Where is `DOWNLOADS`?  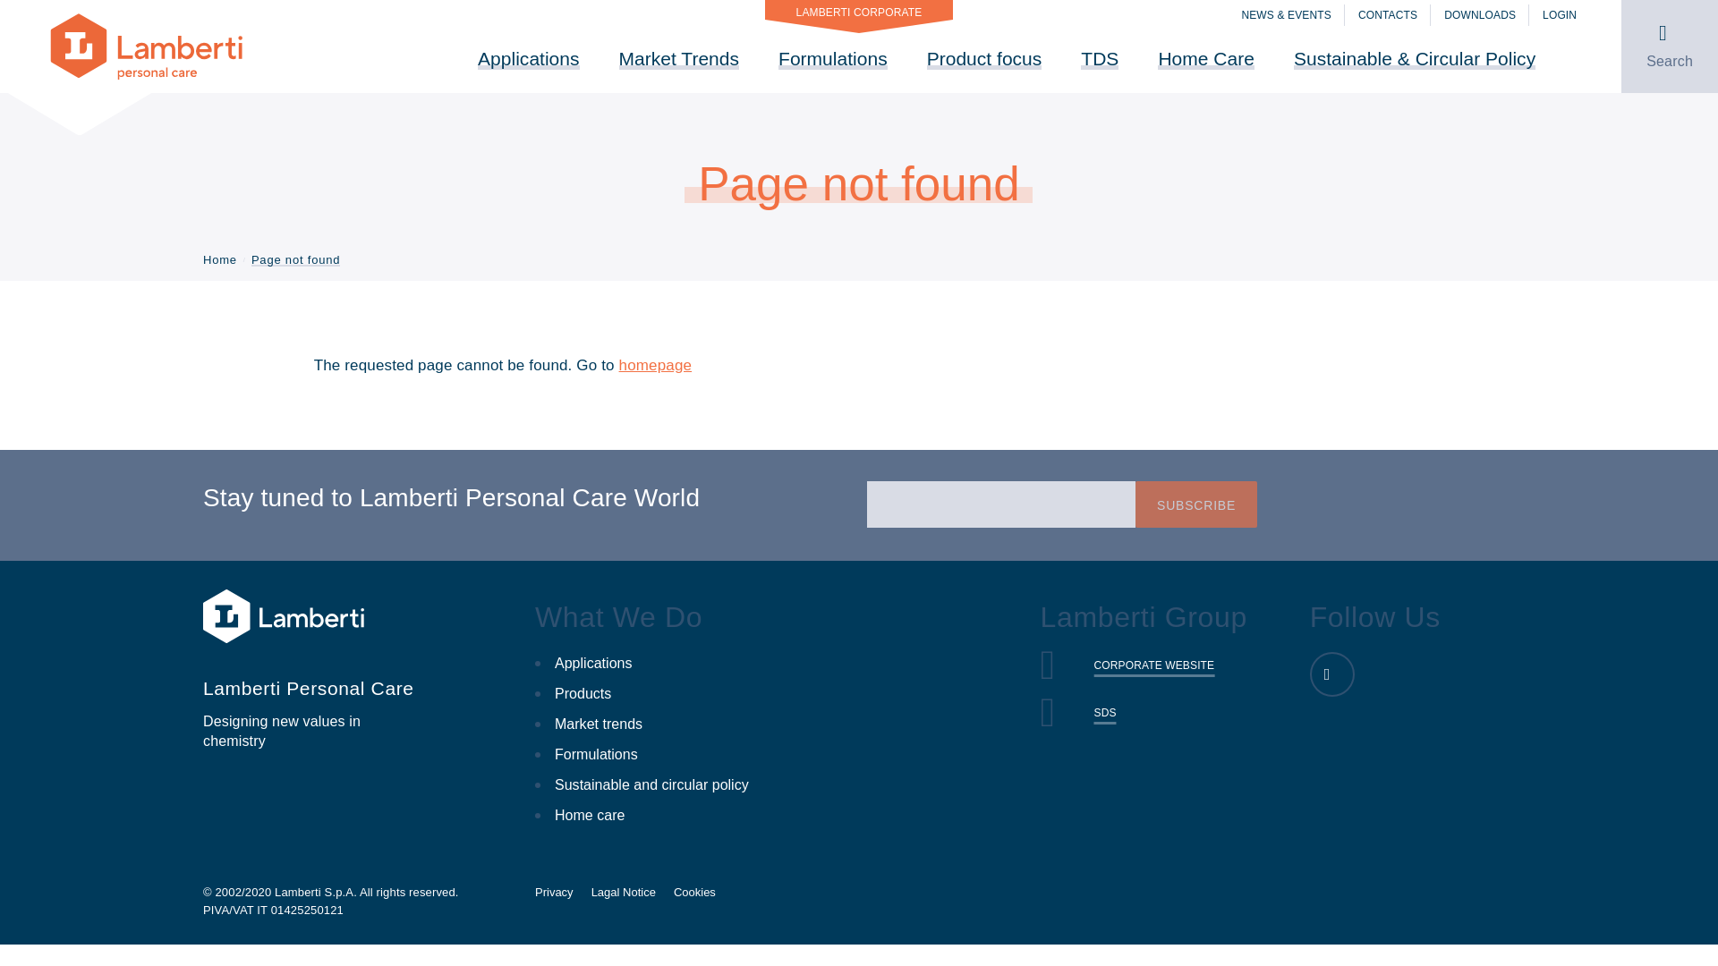 DOWNLOADS is located at coordinates (1480, 15).